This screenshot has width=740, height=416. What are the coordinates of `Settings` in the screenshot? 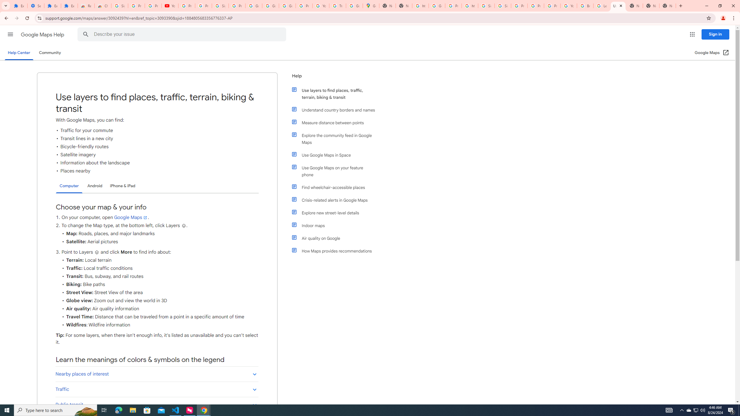 It's located at (36, 6).